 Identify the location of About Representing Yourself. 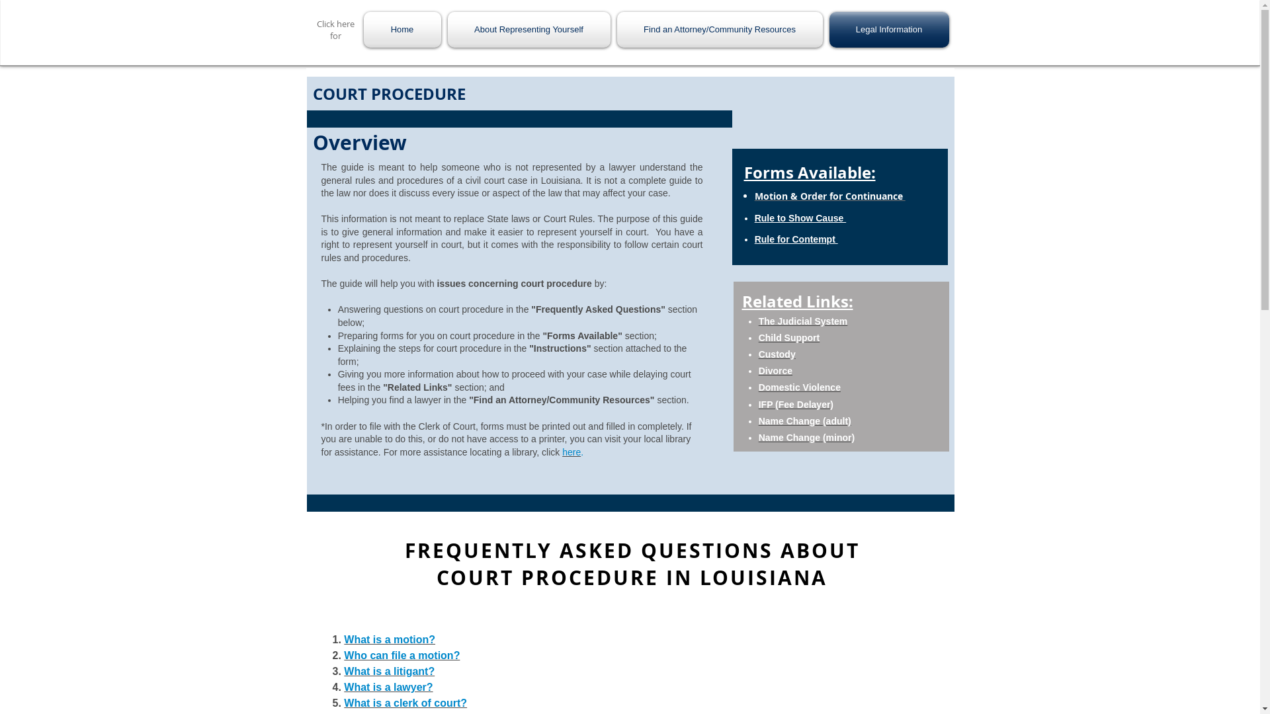
(529, 30).